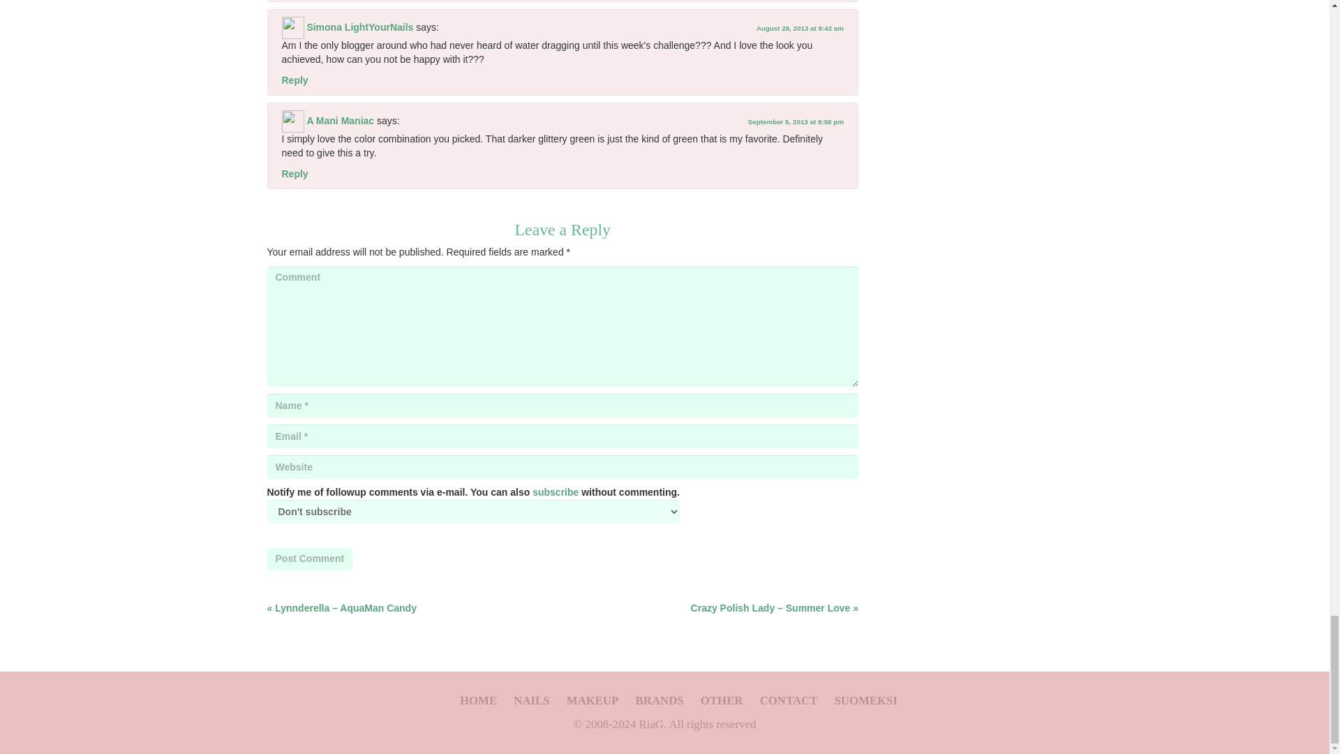  What do you see at coordinates (309, 559) in the screenshot?
I see `Post Comment` at bounding box center [309, 559].